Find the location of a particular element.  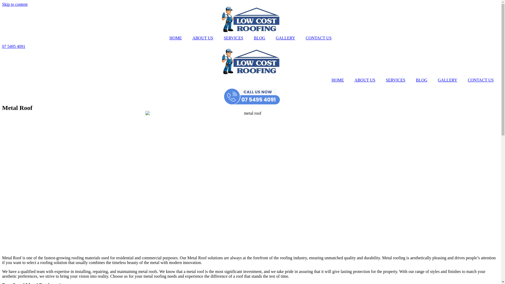

SERVICES is located at coordinates (234, 38).